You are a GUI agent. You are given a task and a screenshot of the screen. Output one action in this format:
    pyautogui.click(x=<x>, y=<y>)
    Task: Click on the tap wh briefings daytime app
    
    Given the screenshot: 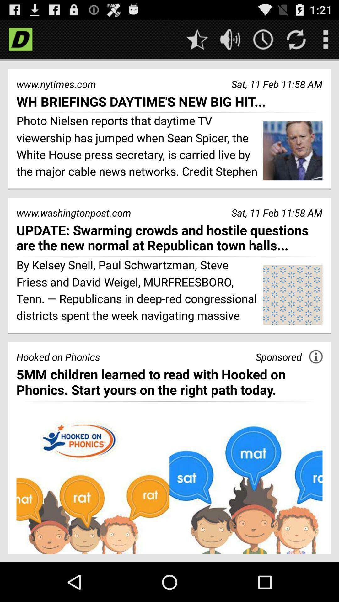 What is the action you would take?
    pyautogui.click(x=169, y=101)
    